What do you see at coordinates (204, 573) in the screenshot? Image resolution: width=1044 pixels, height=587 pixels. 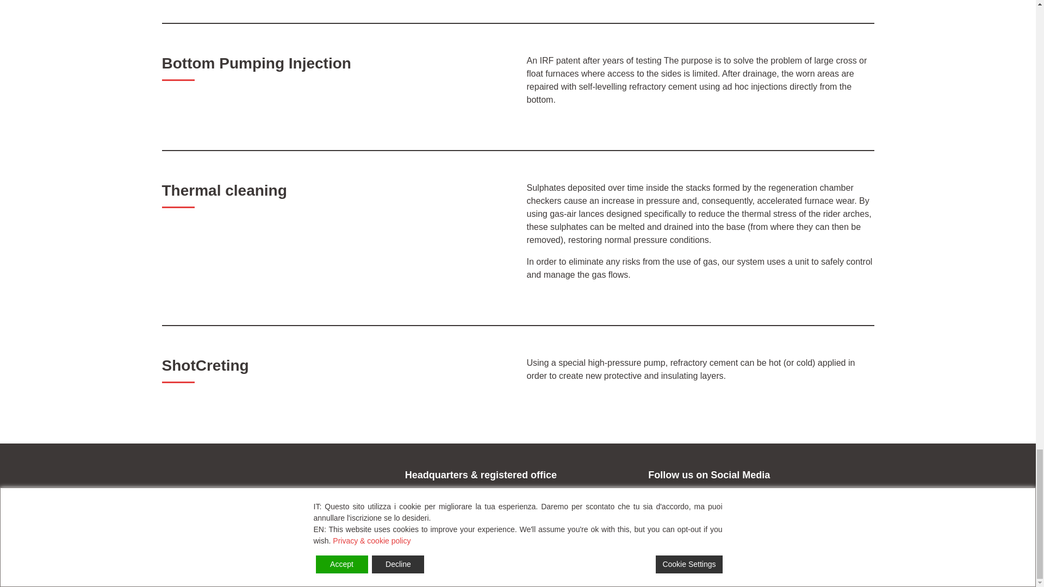 I see `IRF Europa` at bounding box center [204, 573].